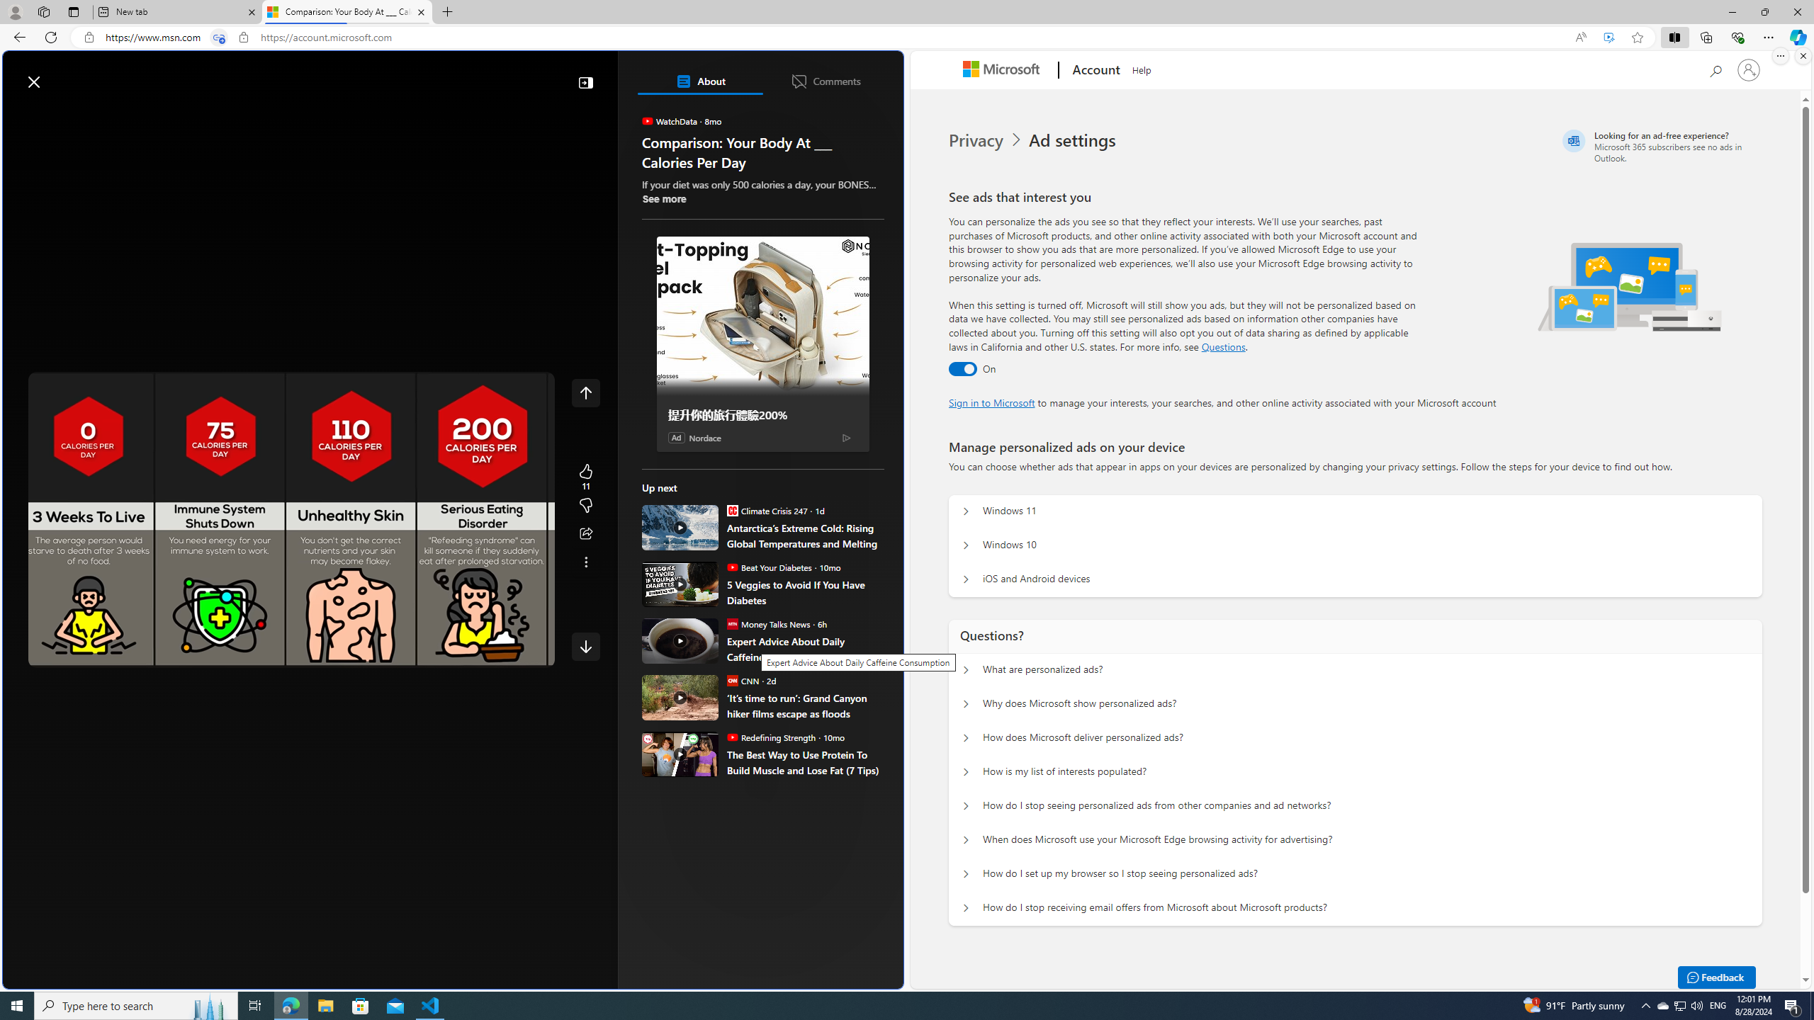 The image size is (1814, 1020). I want to click on Redefining Strength Redefining Strength, so click(771, 737).